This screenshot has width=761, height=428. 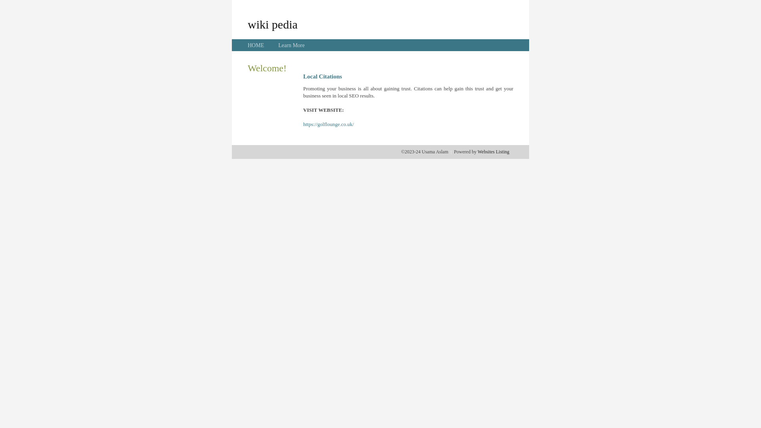 What do you see at coordinates (329, 124) in the screenshot?
I see `https://golflounge.co.uk/` at bounding box center [329, 124].